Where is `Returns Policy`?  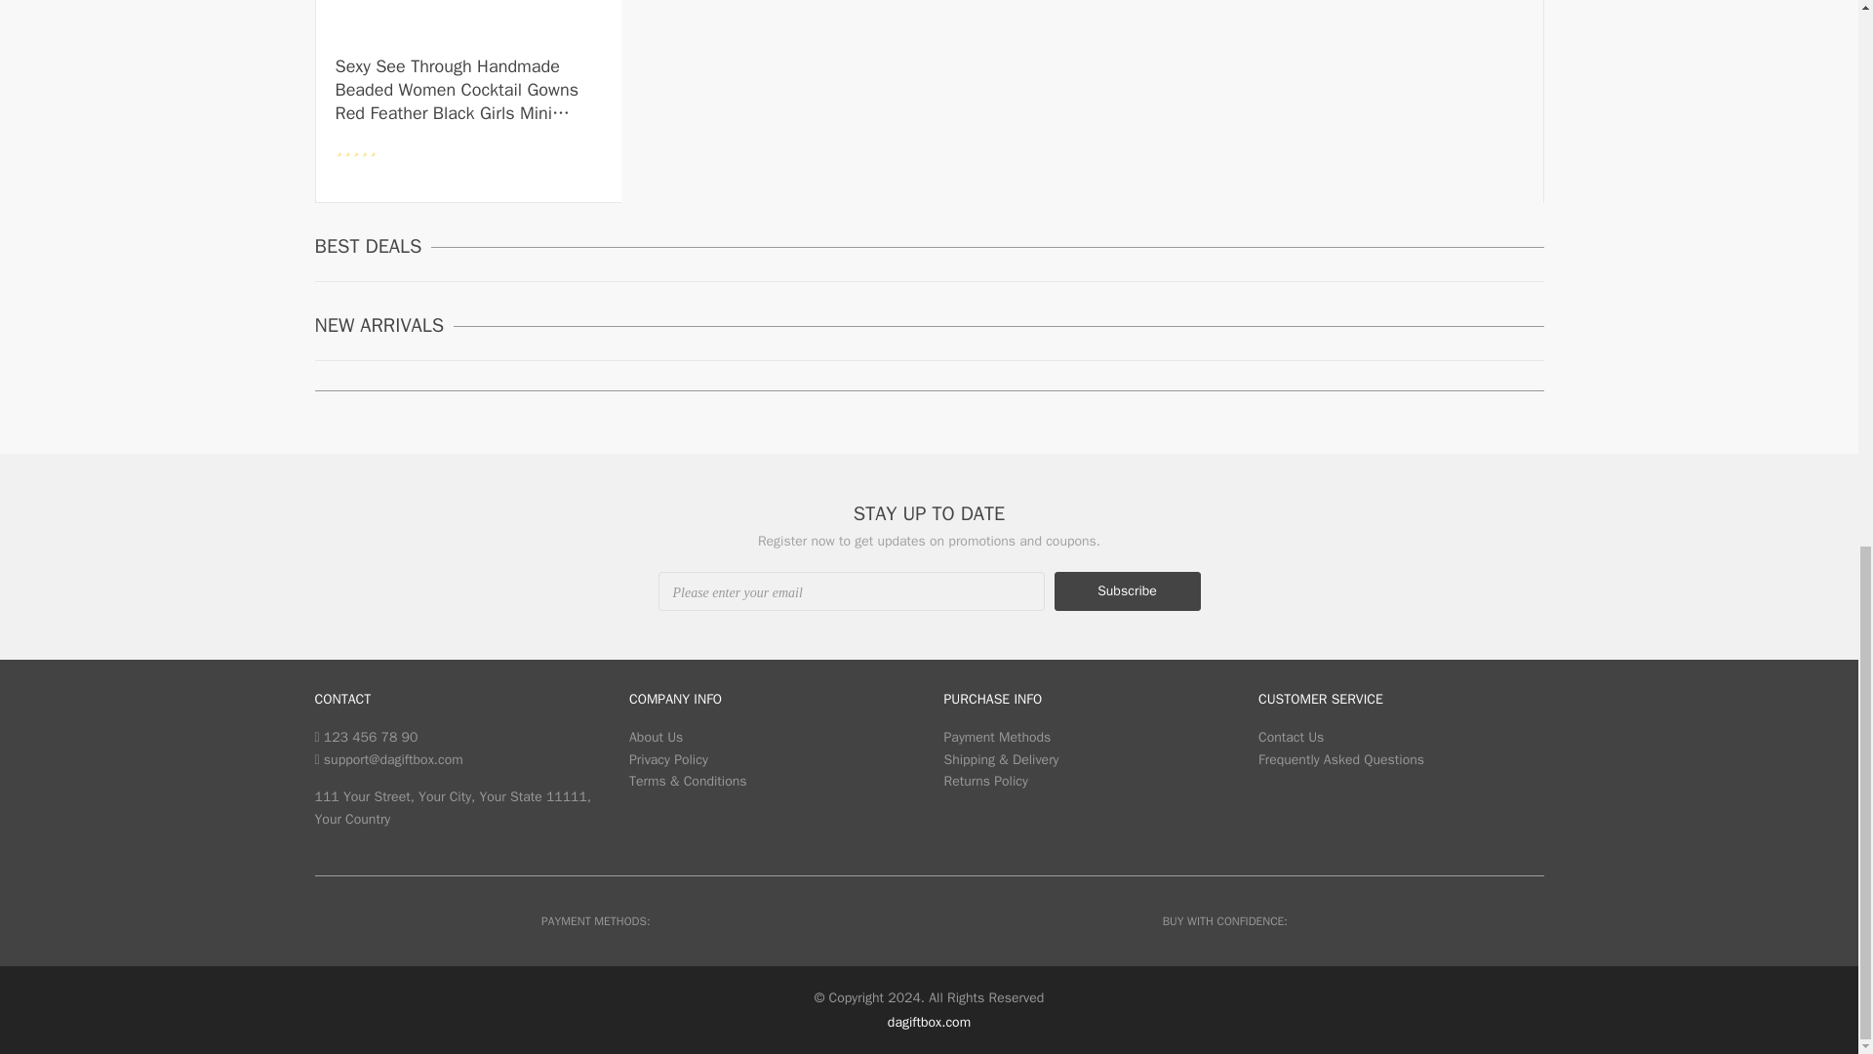 Returns Policy is located at coordinates (985, 781).